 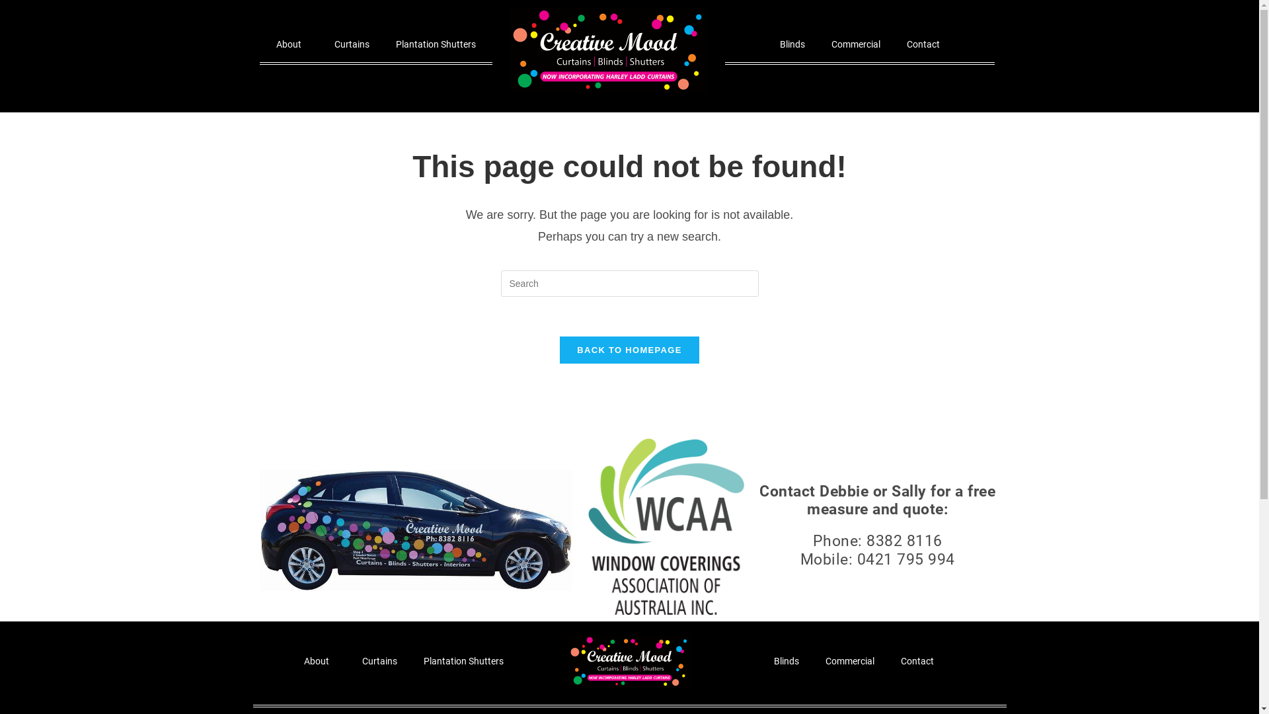 What do you see at coordinates (923, 44) in the screenshot?
I see `Contact` at bounding box center [923, 44].